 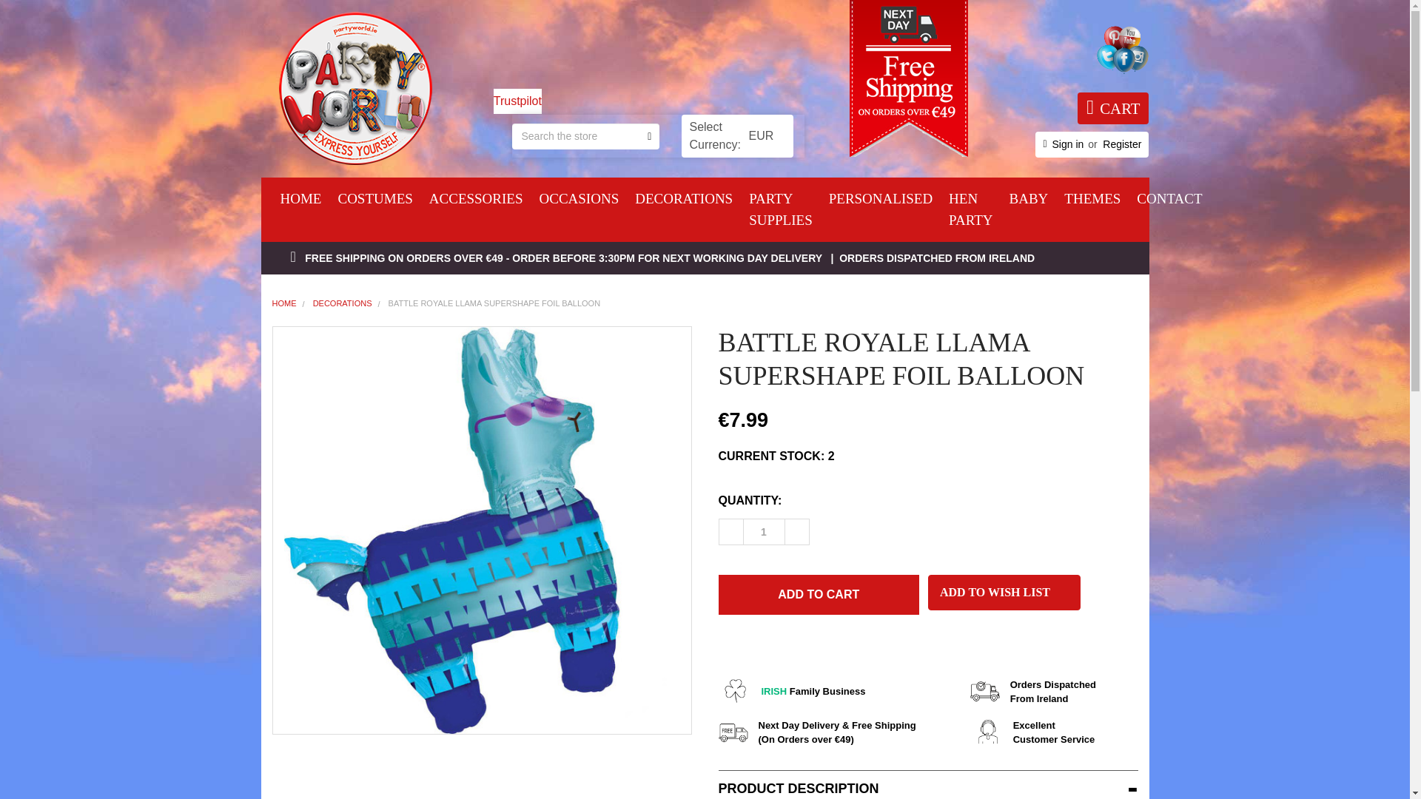 What do you see at coordinates (644, 135) in the screenshot?
I see `Search` at bounding box center [644, 135].